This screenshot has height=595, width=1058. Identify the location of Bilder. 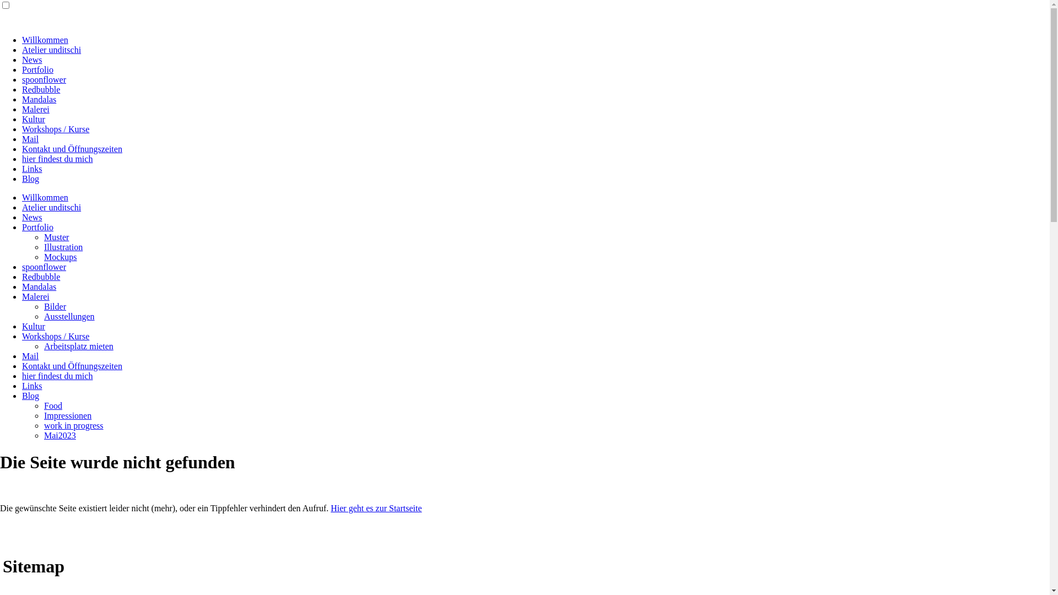
(55, 306).